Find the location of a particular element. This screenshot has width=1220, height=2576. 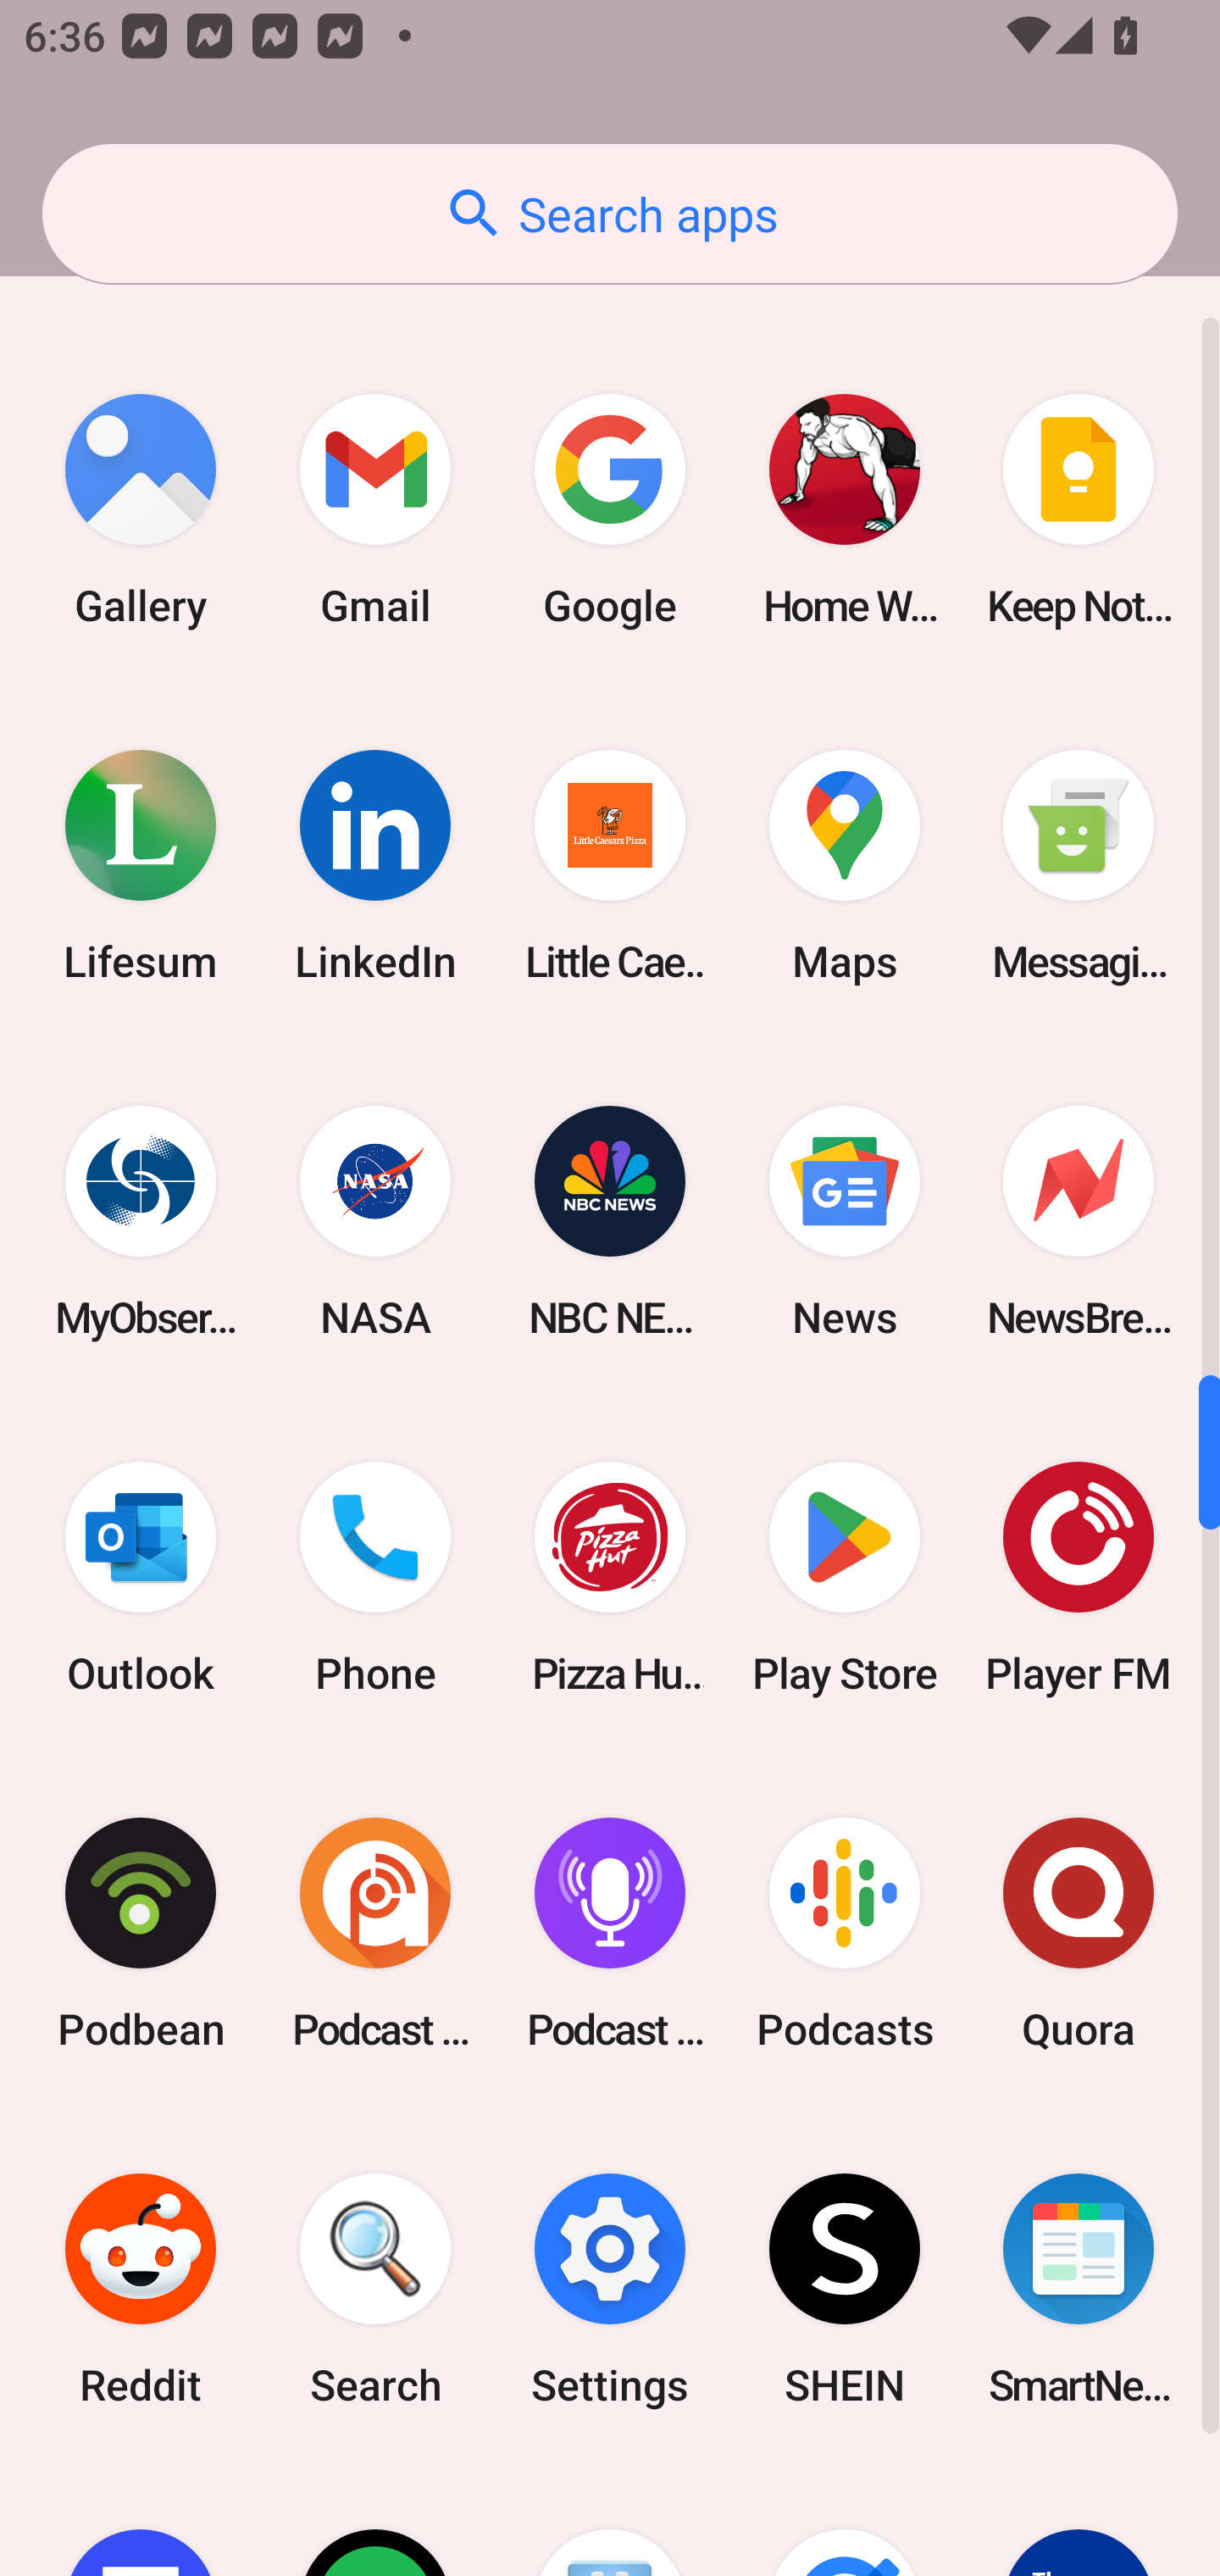

Phone is located at coordinates (375, 1578).